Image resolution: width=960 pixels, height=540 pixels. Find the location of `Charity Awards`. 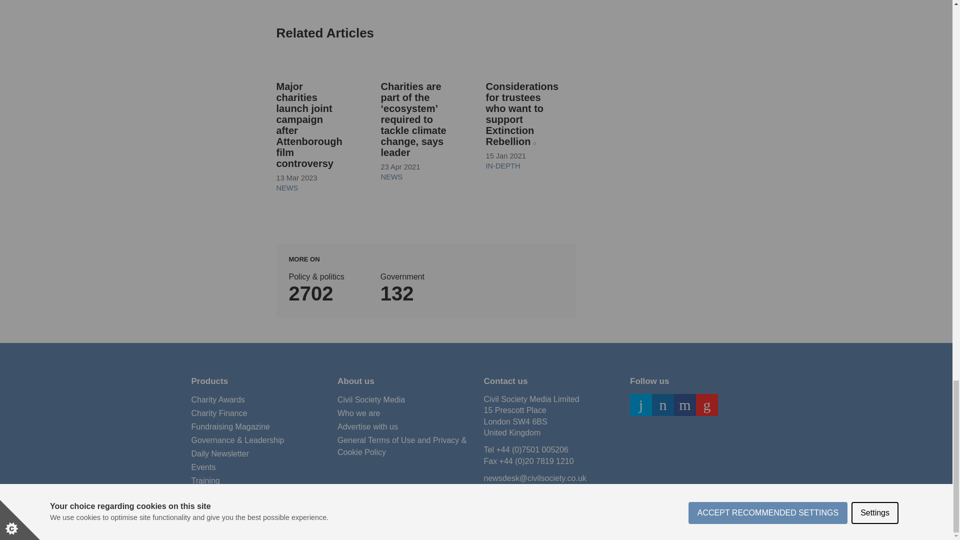

Charity Awards is located at coordinates (218, 400).